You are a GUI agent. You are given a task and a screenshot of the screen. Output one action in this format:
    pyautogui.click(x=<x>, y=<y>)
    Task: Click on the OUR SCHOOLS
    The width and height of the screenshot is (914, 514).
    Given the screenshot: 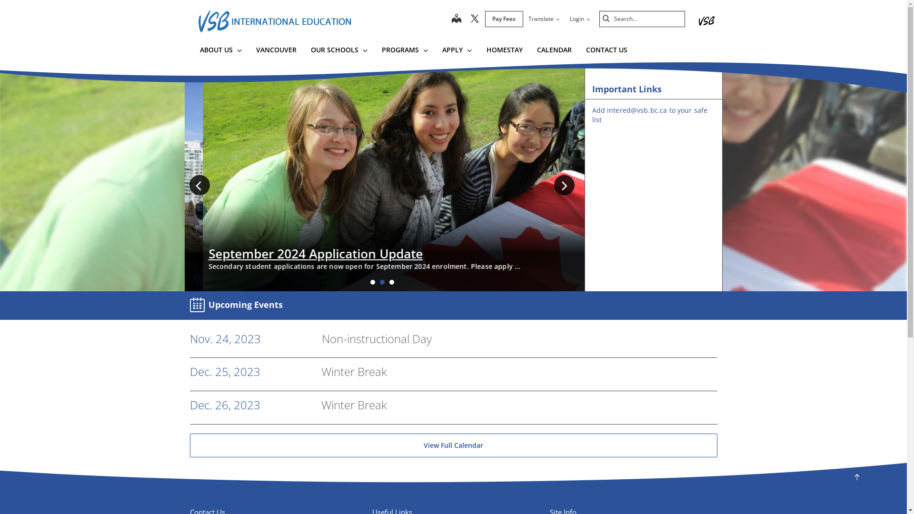 What is the action you would take?
    pyautogui.click(x=339, y=51)
    